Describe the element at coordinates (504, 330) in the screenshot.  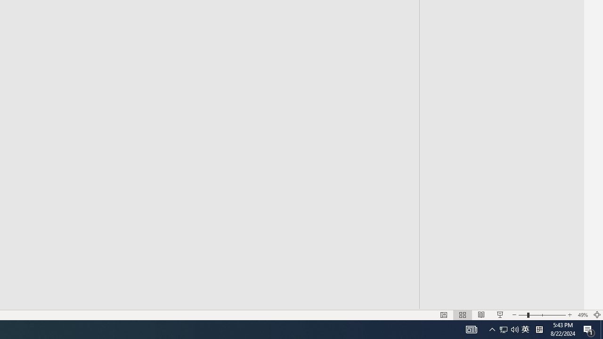
I see `User Promoted Notification Area` at that location.